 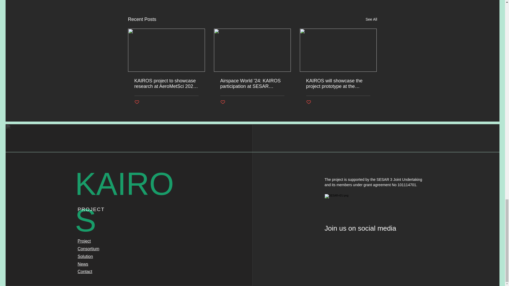 I want to click on News, so click(x=83, y=264).